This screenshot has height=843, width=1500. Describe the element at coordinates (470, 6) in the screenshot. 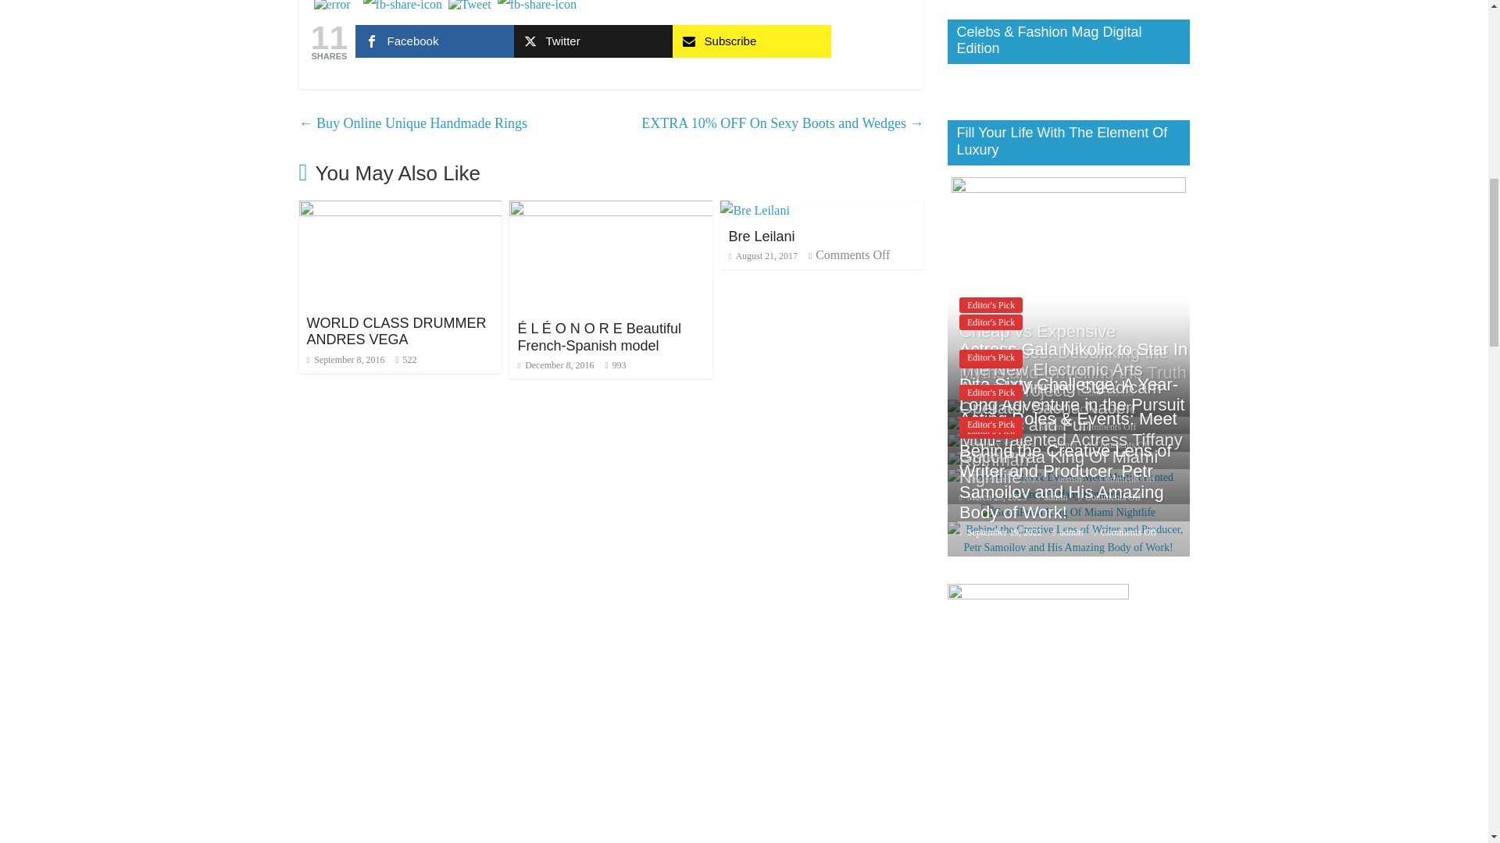

I see `Tweet` at that location.